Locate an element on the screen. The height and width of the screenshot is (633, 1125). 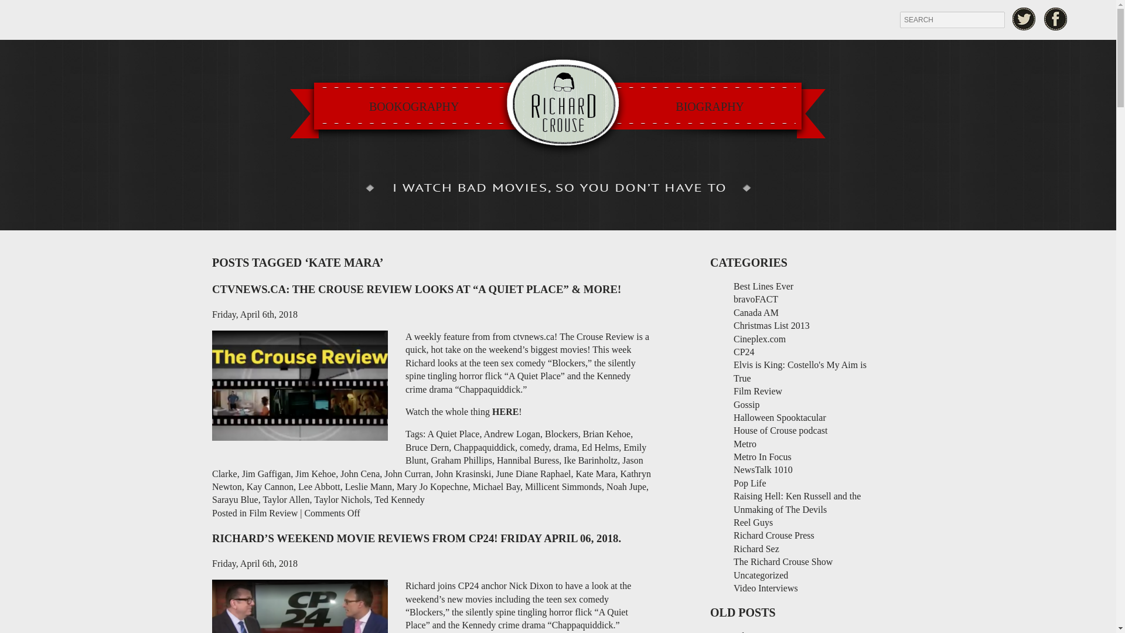
Facebook is located at coordinates (1056, 19).